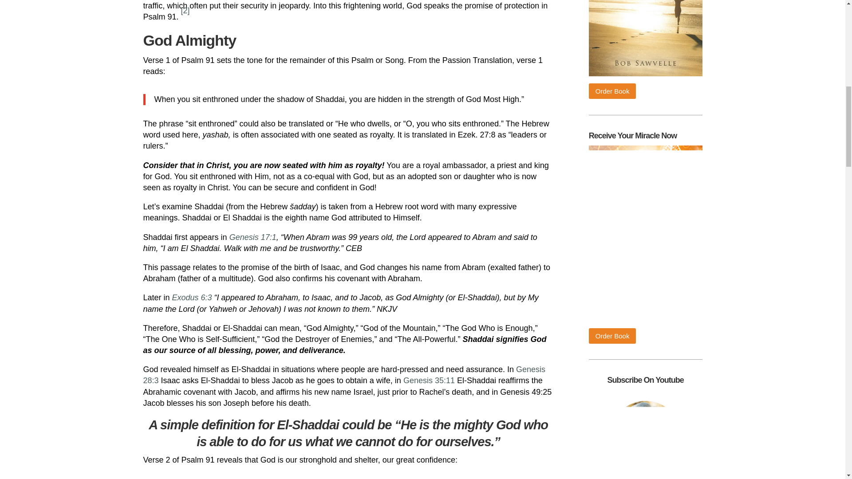 The height and width of the screenshot is (479, 852). What do you see at coordinates (191, 297) in the screenshot?
I see `Exodus 6:3` at bounding box center [191, 297].